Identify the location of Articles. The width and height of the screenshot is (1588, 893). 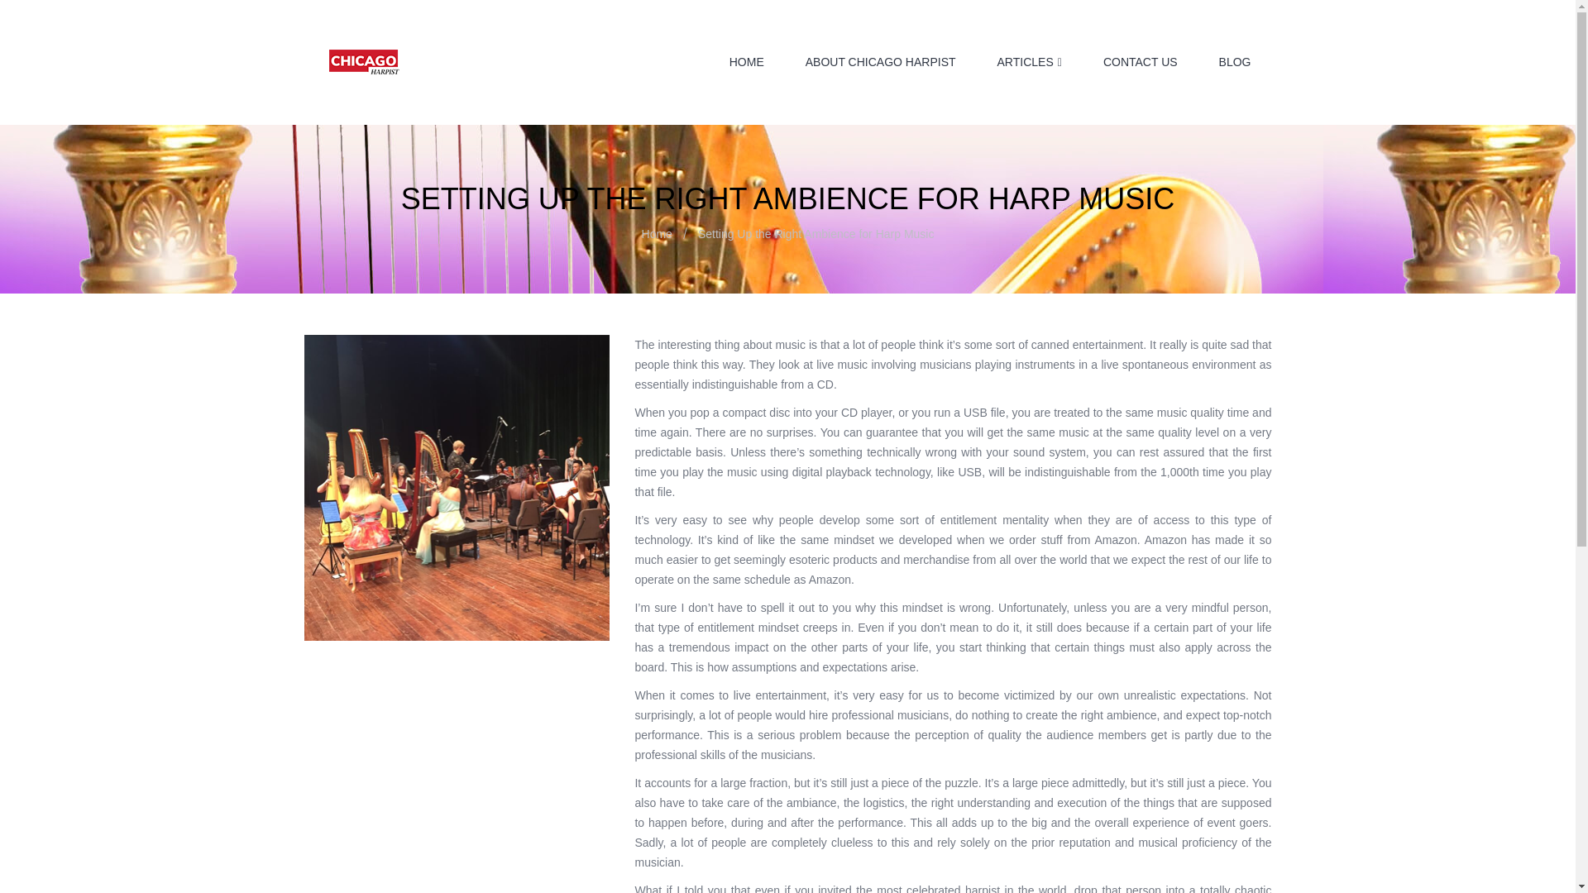
(435, 546).